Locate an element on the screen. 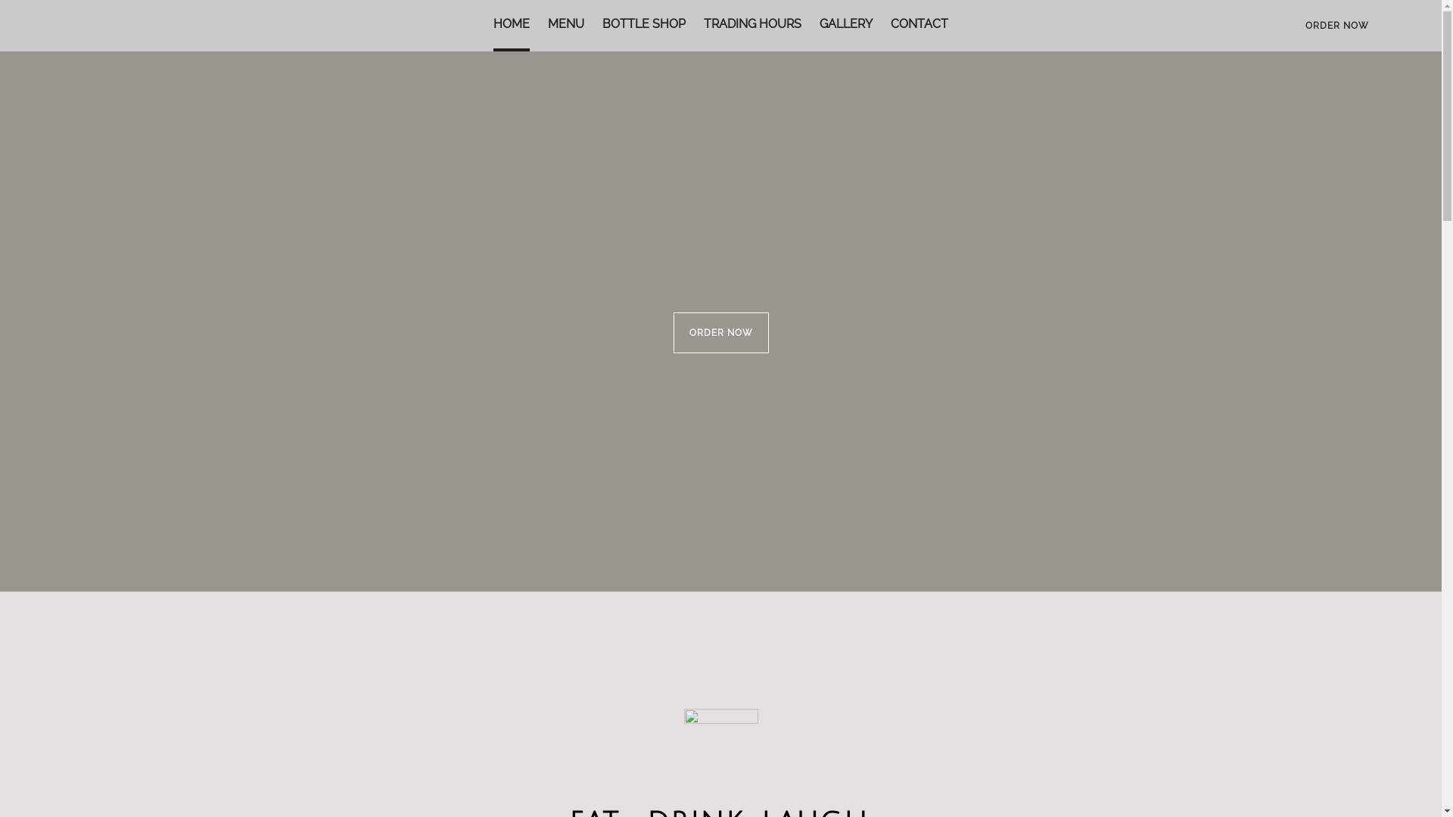  BOTTLE SHOP is located at coordinates (644, 26).